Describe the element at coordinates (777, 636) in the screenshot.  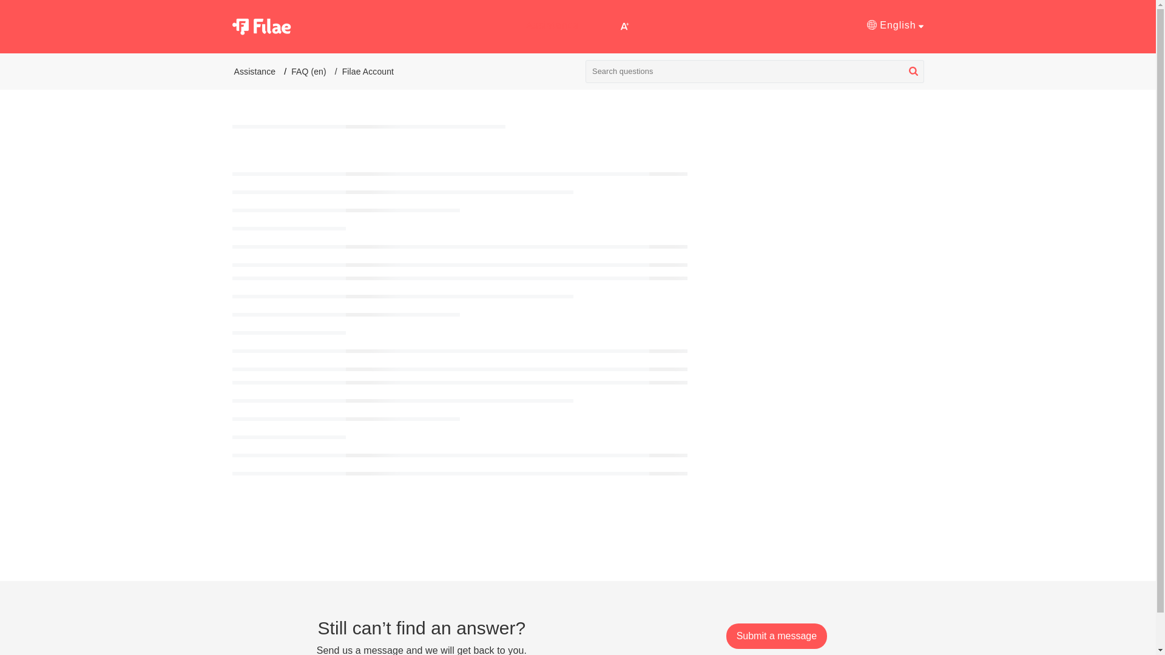
I see `Submit a message` at that location.